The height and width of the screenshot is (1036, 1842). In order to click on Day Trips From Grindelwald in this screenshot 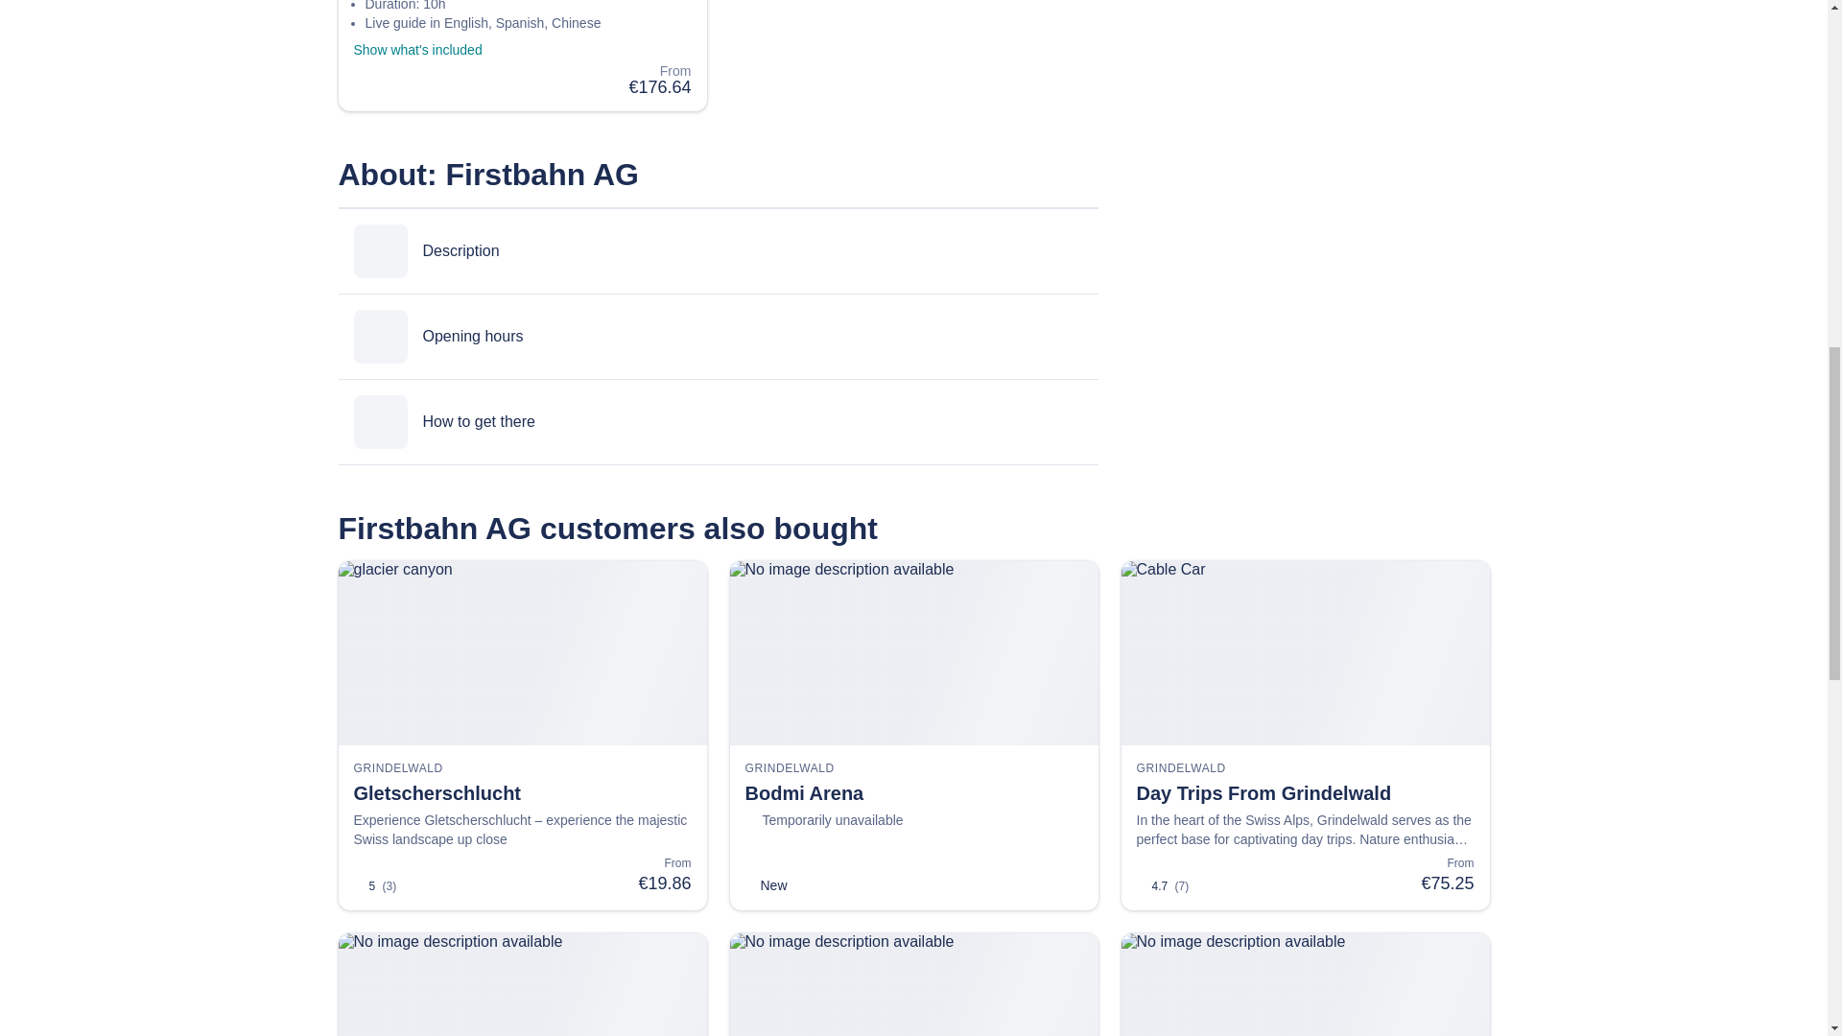, I will do `click(1305, 793)`.